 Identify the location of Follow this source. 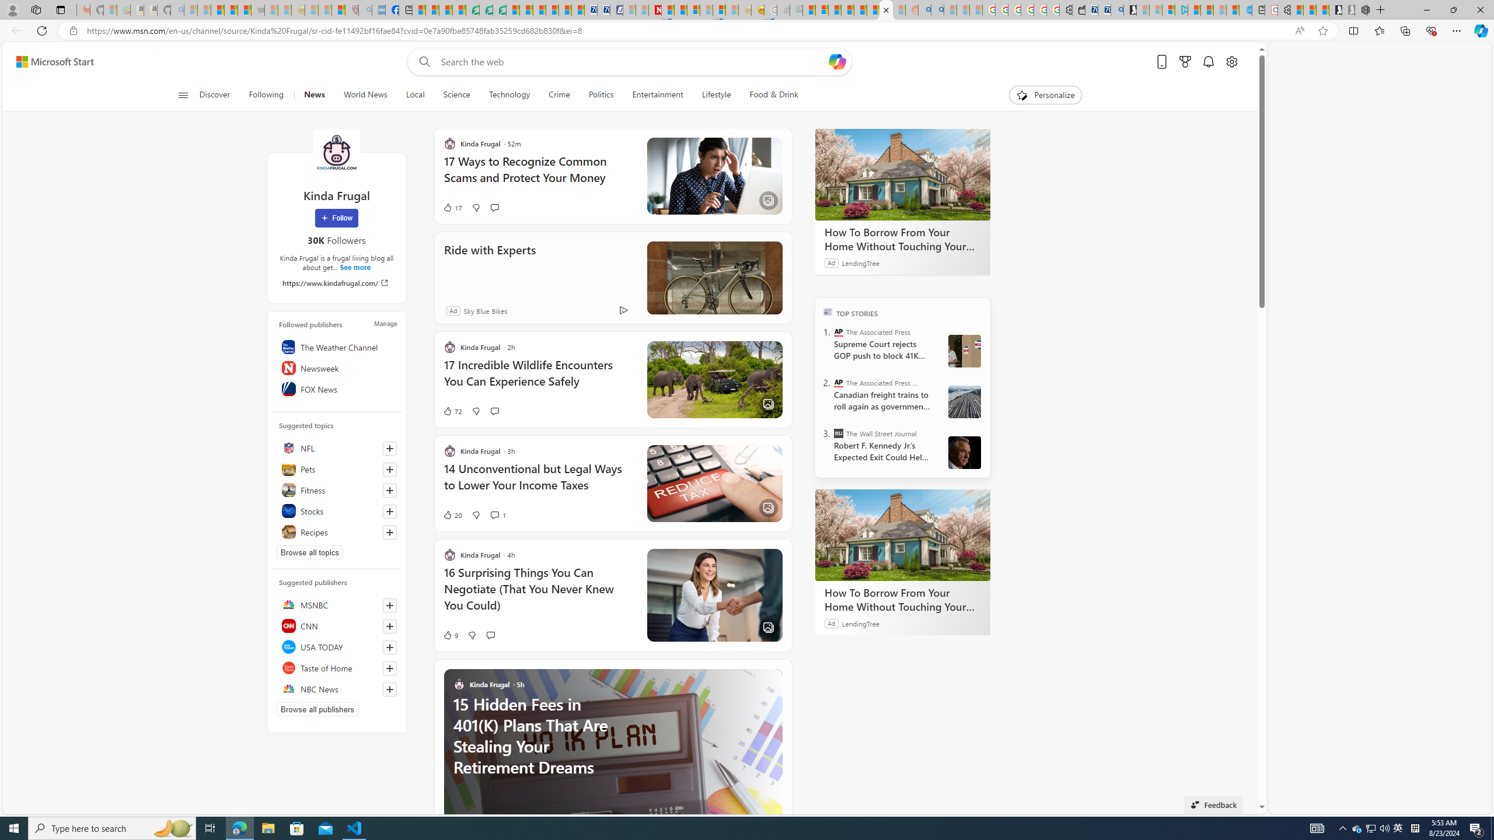
(390, 689).